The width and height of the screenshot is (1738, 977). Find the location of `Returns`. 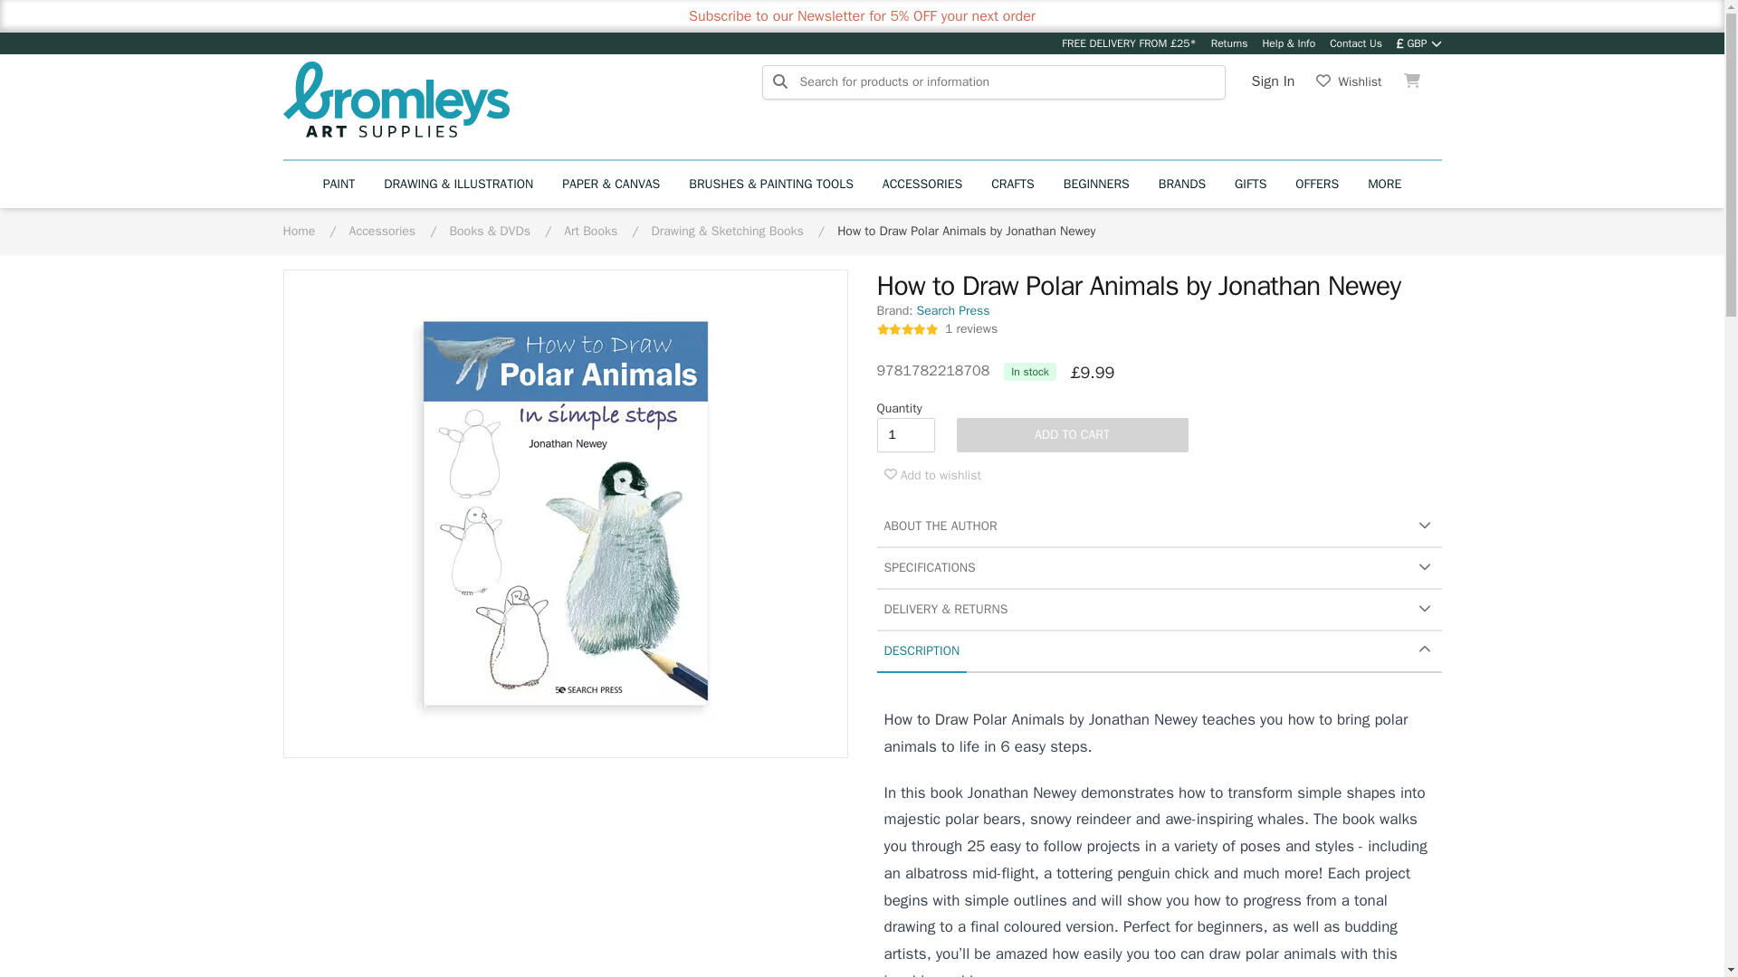

Returns is located at coordinates (1229, 43).